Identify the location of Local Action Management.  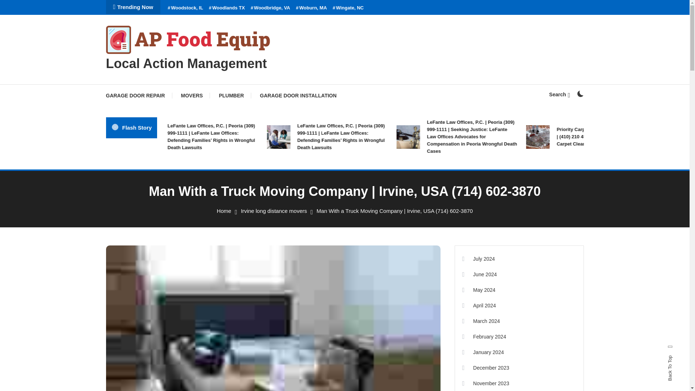
(186, 63).